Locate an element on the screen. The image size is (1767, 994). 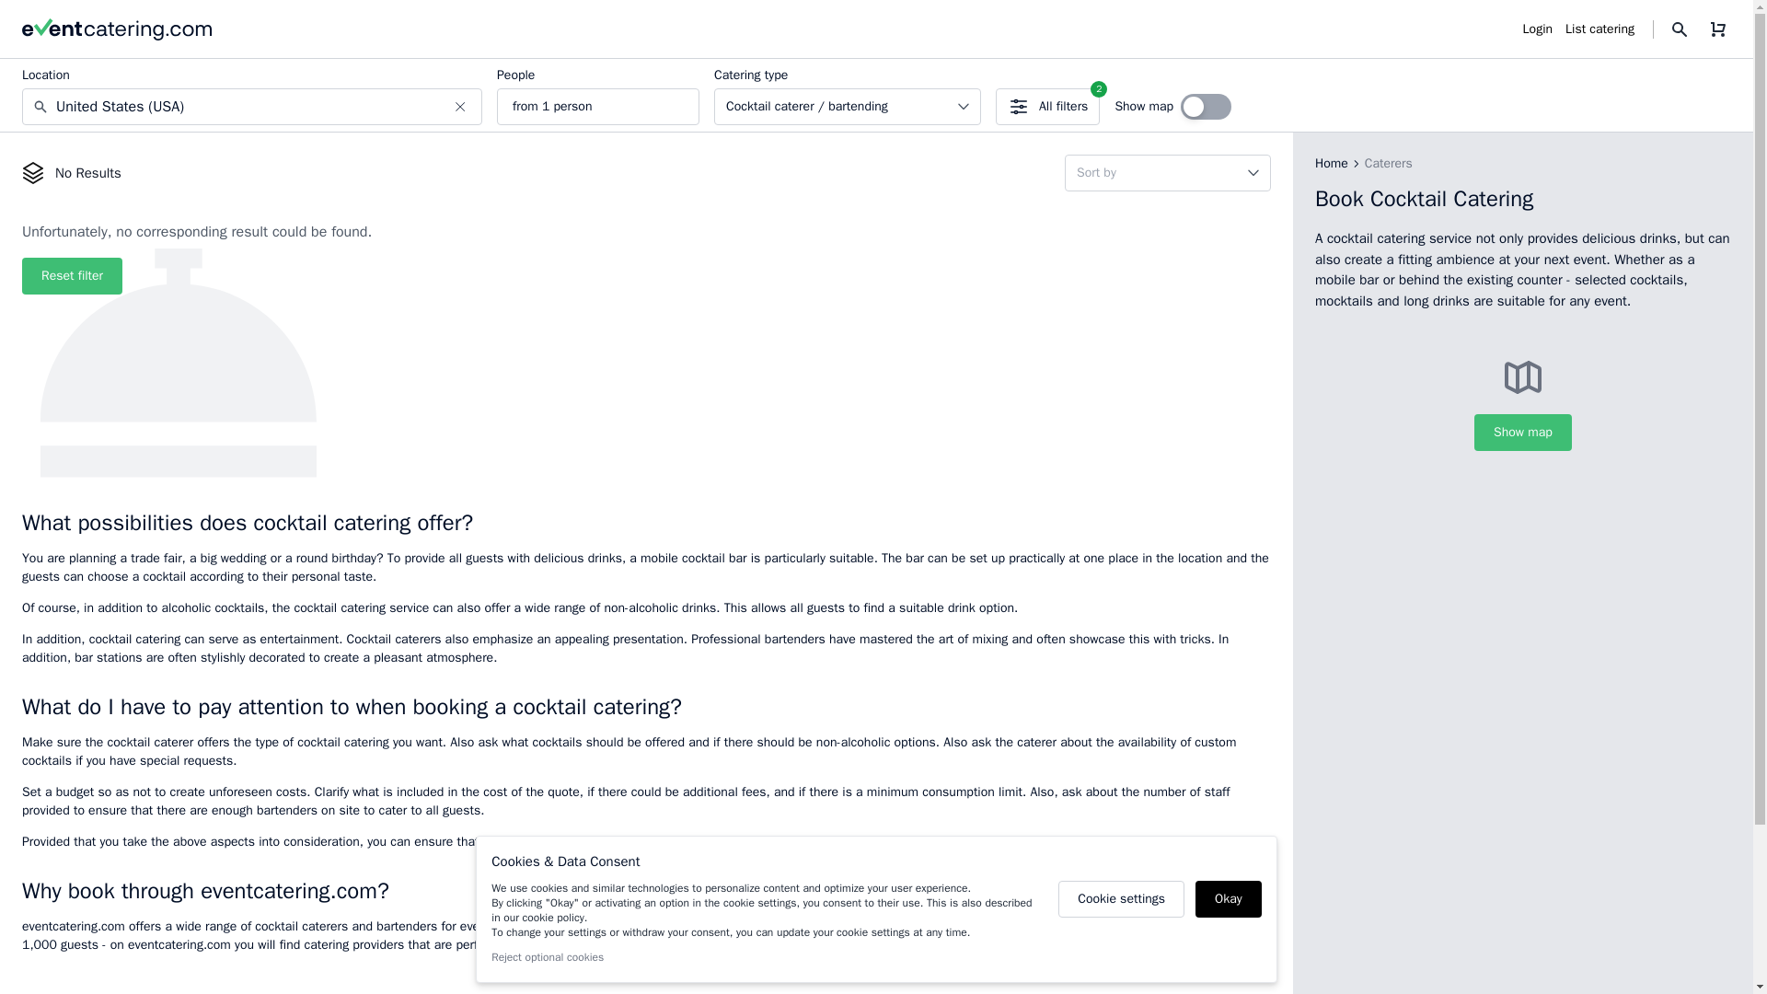
Cookie settings is located at coordinates (1388, 164).